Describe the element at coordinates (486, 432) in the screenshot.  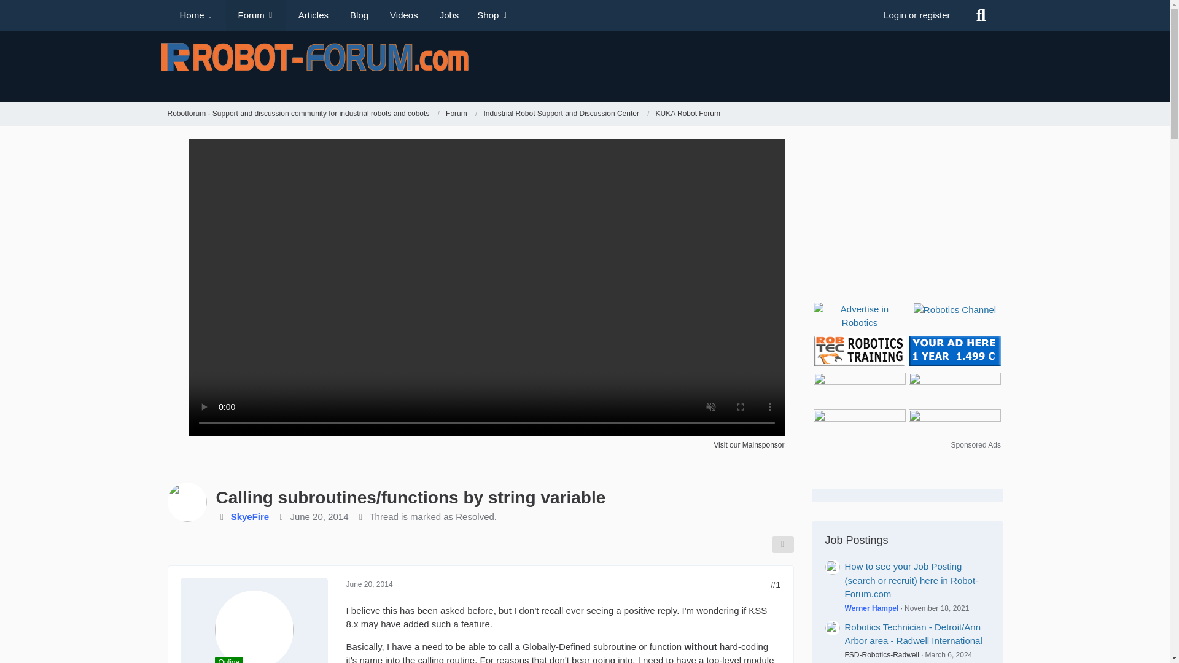
I see `Your browser does not support videos` at that location.